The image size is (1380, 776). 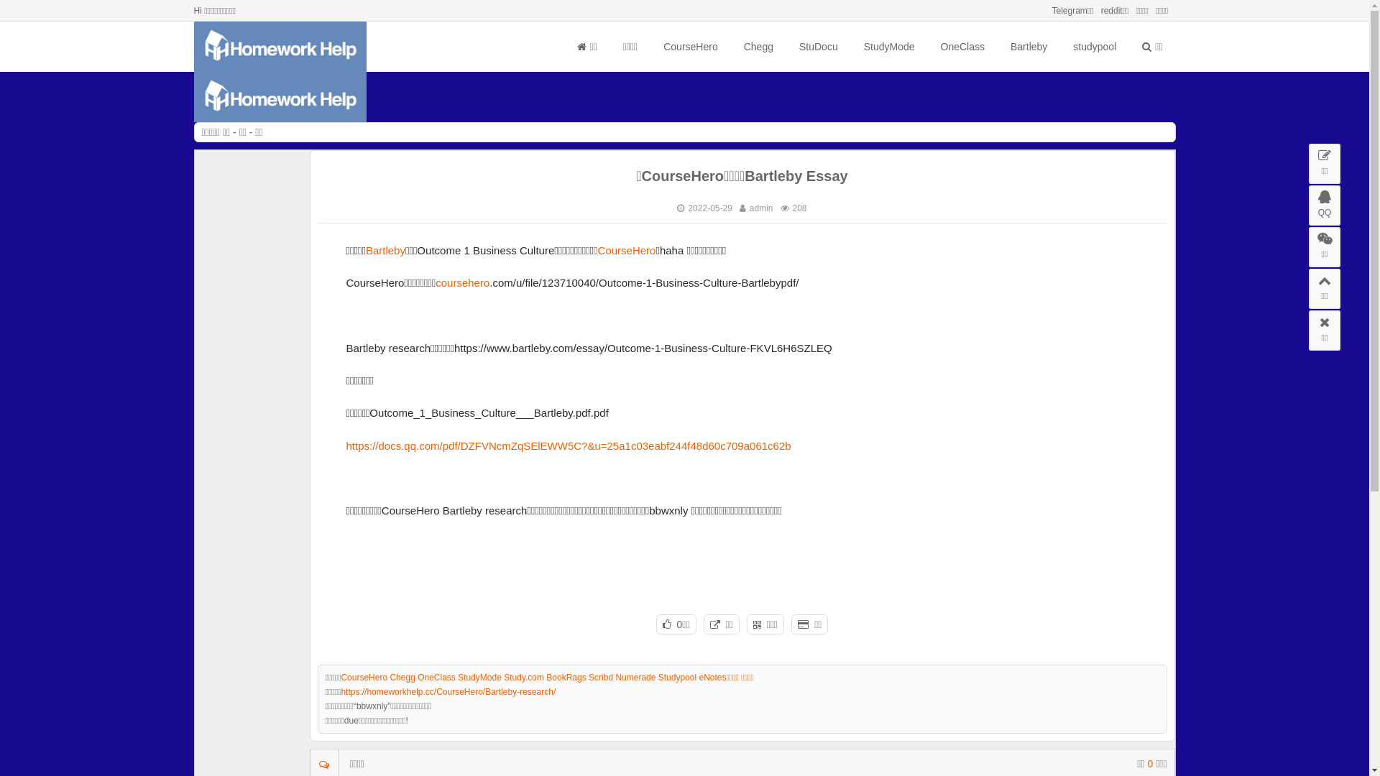 I want to click on admin, so click(x=762, y=208).